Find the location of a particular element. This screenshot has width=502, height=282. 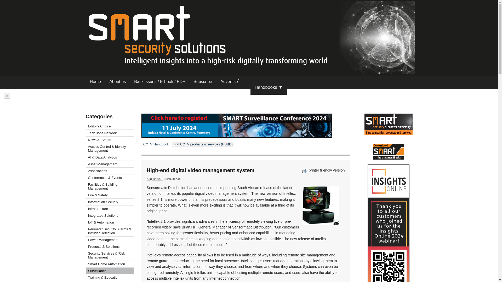

Advertise is located at coordinates (229, 83).